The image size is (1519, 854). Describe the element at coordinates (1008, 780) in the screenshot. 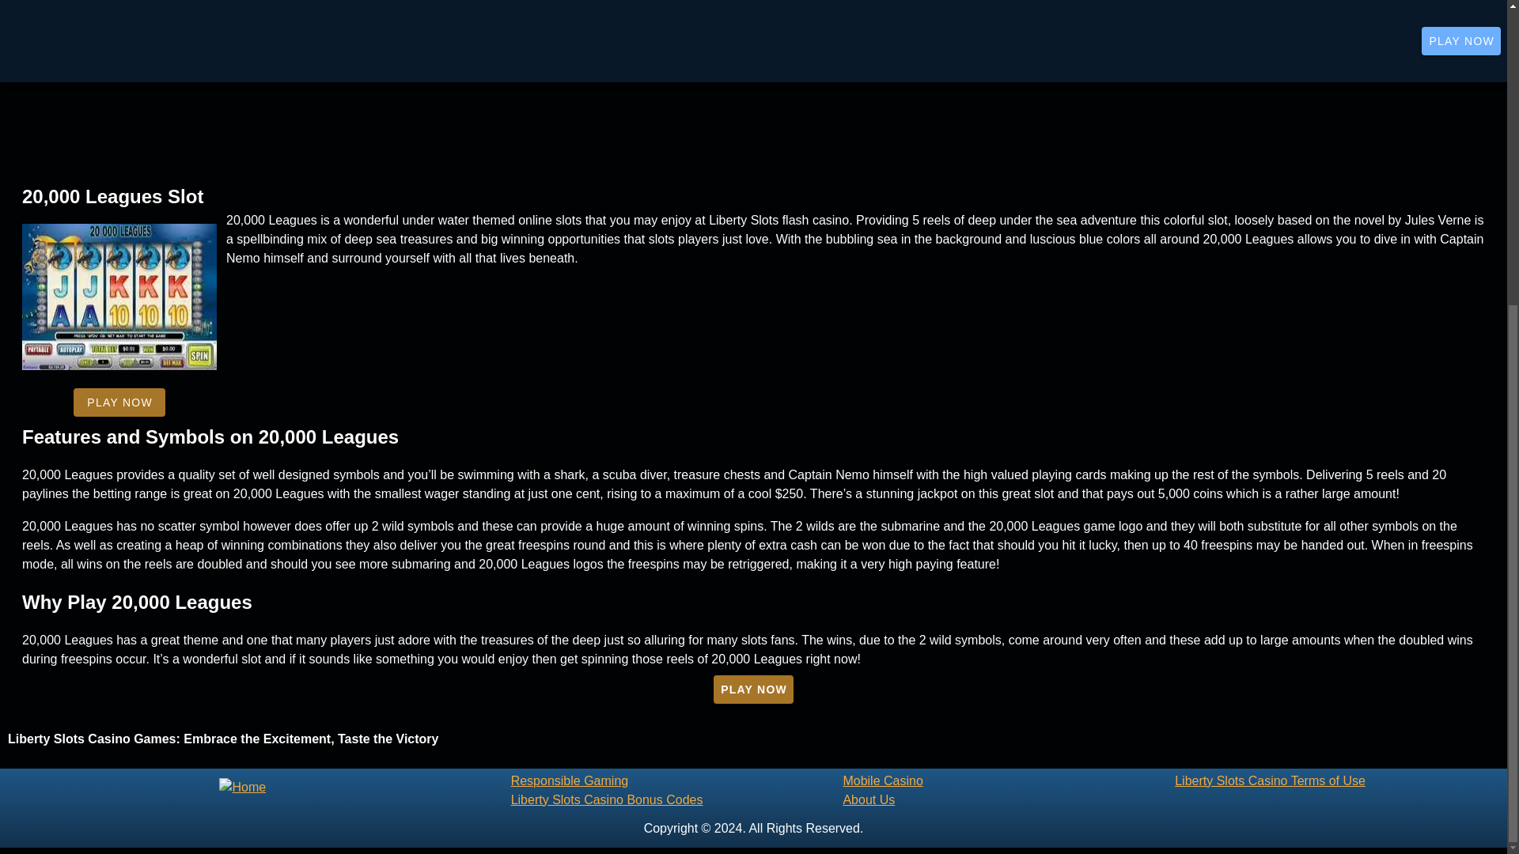

I see `Mobile Casino` at that location.